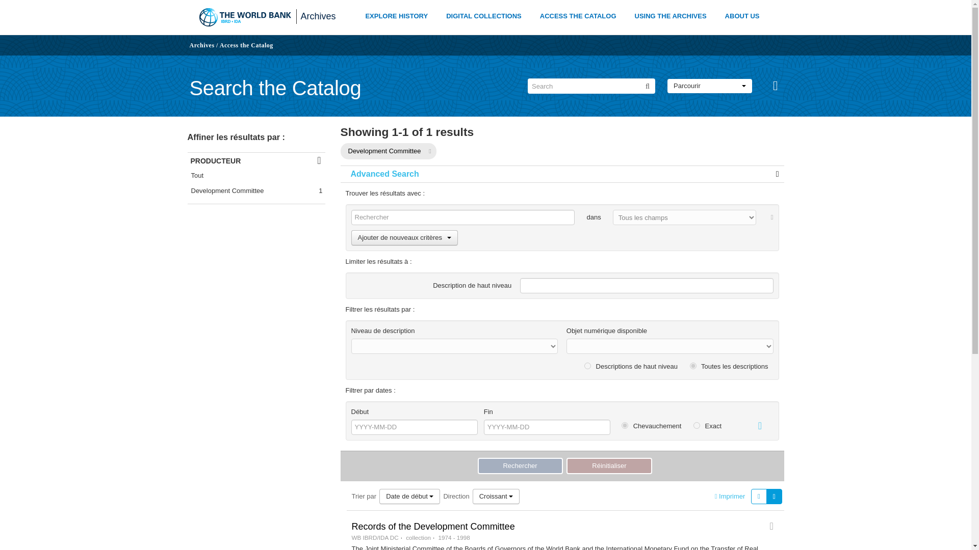  What do you see at coordinates (520, 465) in the screenshot?
I see `Rechercher` at bounding box center [520, 465].